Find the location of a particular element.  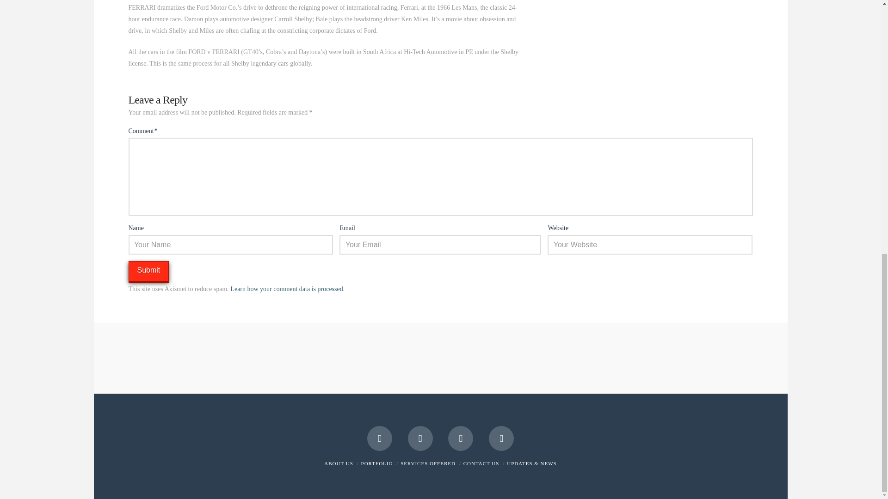

SoundCloud is located at coordinates (501, 438).